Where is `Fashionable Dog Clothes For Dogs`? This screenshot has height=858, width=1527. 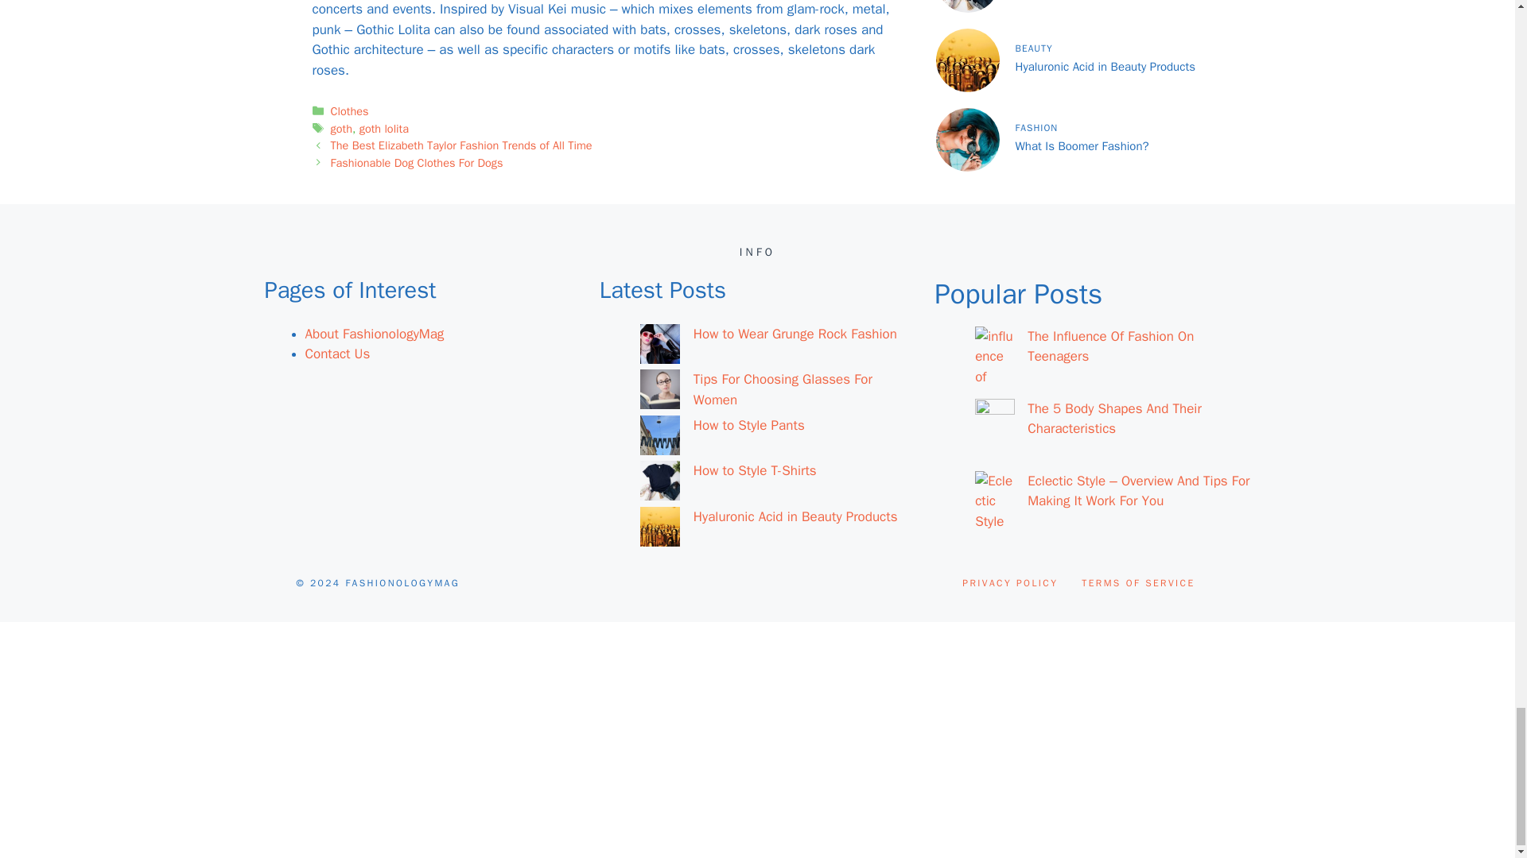
Fashionable Dog Clothes For Dogs is located at coordinates (417, 162).